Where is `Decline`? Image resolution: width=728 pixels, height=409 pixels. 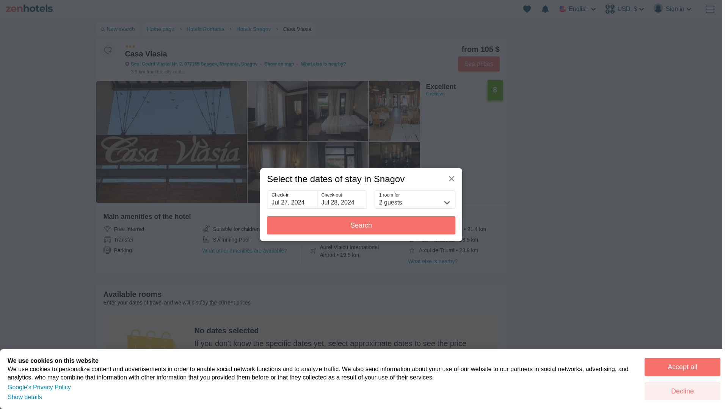
Decline is located at coordinates (682, 391).